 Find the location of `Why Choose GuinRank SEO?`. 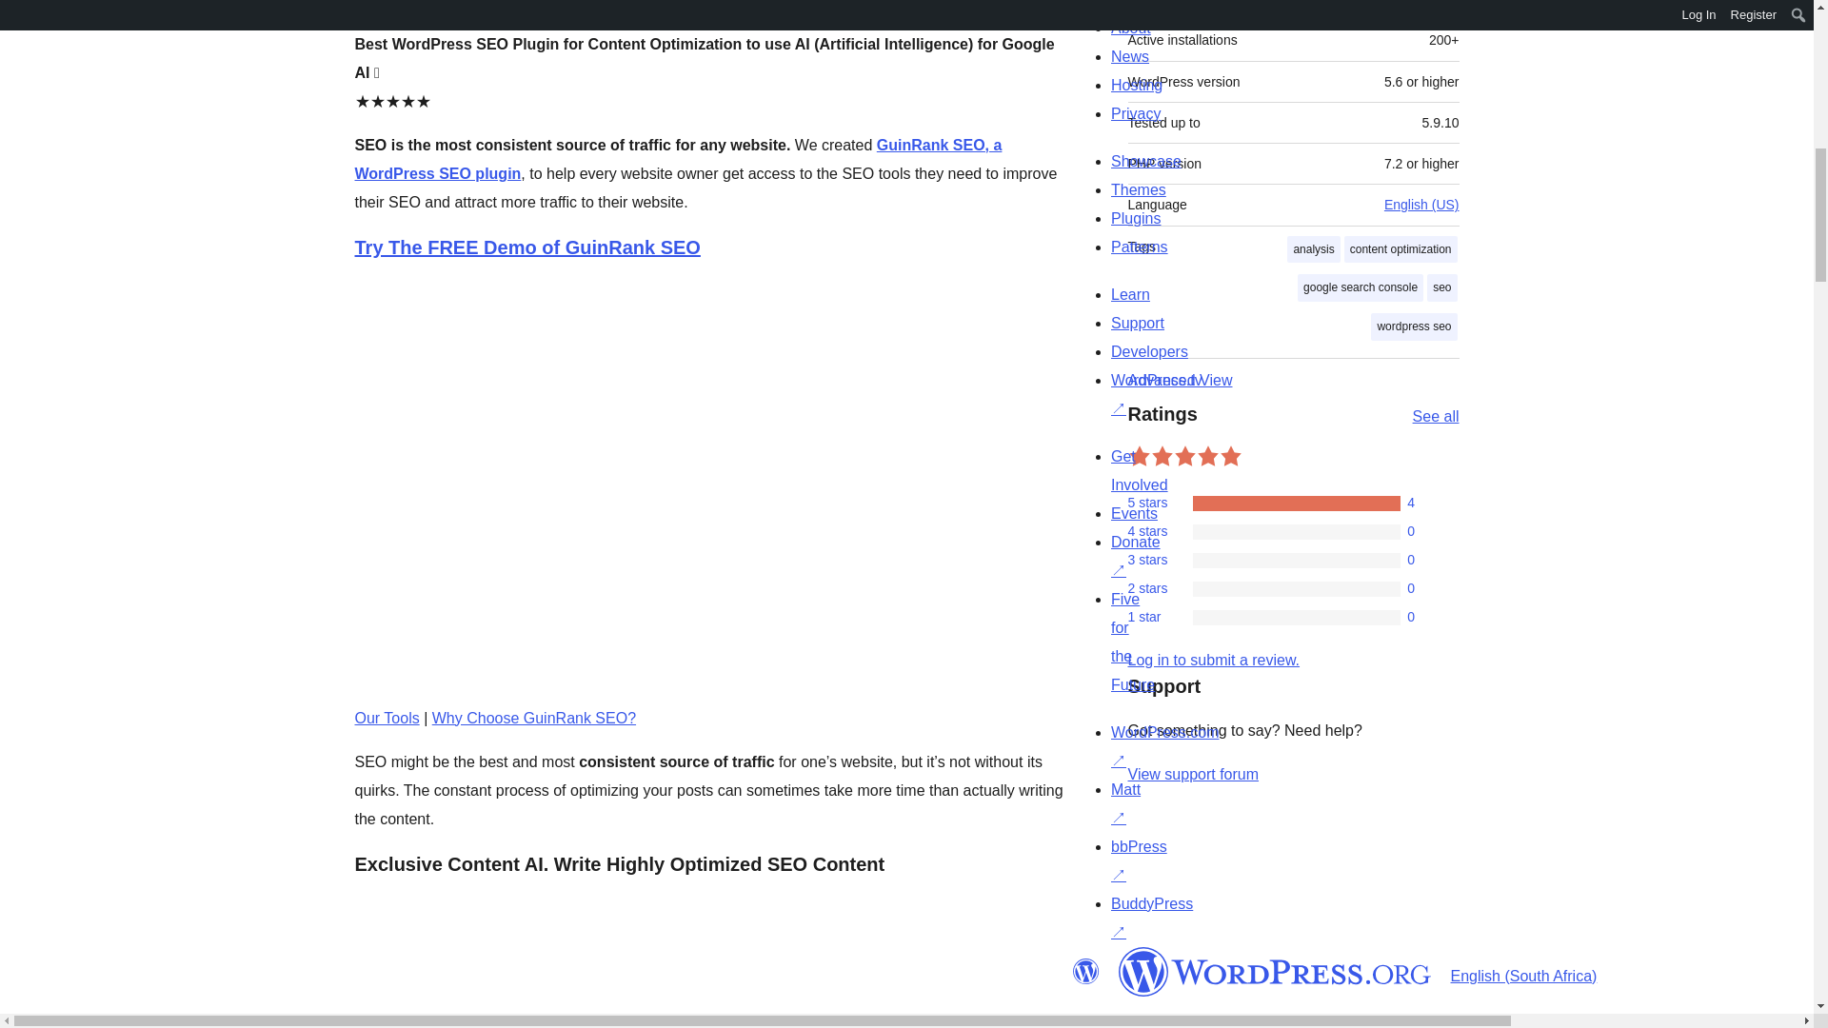

Why Choose GuinRank SEO? is located at coordinates (533, 718).